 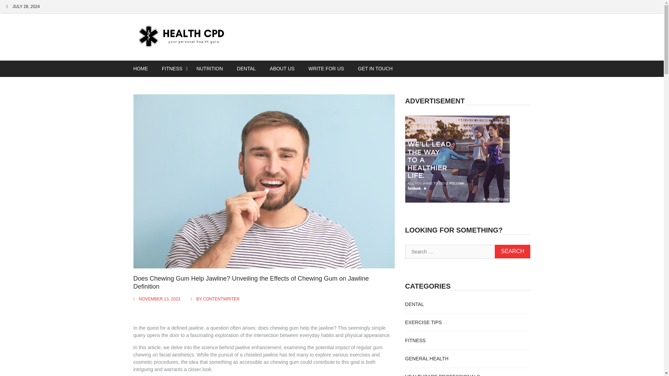 I want to click on Exercise Tips blogs., so click(x=424, y=322).